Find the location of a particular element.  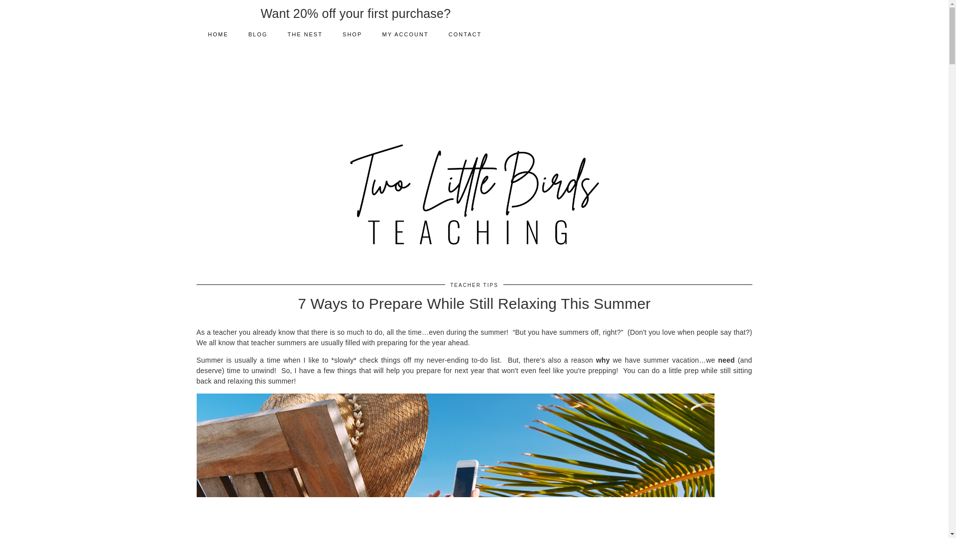

TEACHER TIPS is located at coordinates (474, 285).